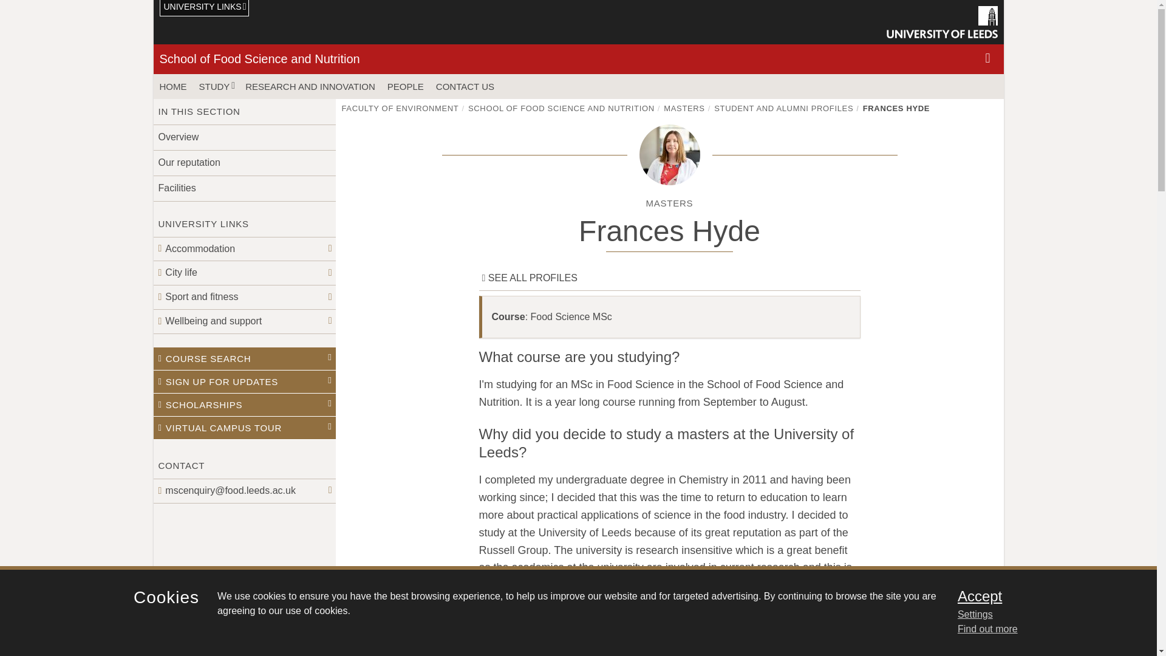 The width and height of the screenshot is (1166, 656). Describe the element at coordinates (942, 22) in the screenshot. I see `University of Leeds homepage` at that location.